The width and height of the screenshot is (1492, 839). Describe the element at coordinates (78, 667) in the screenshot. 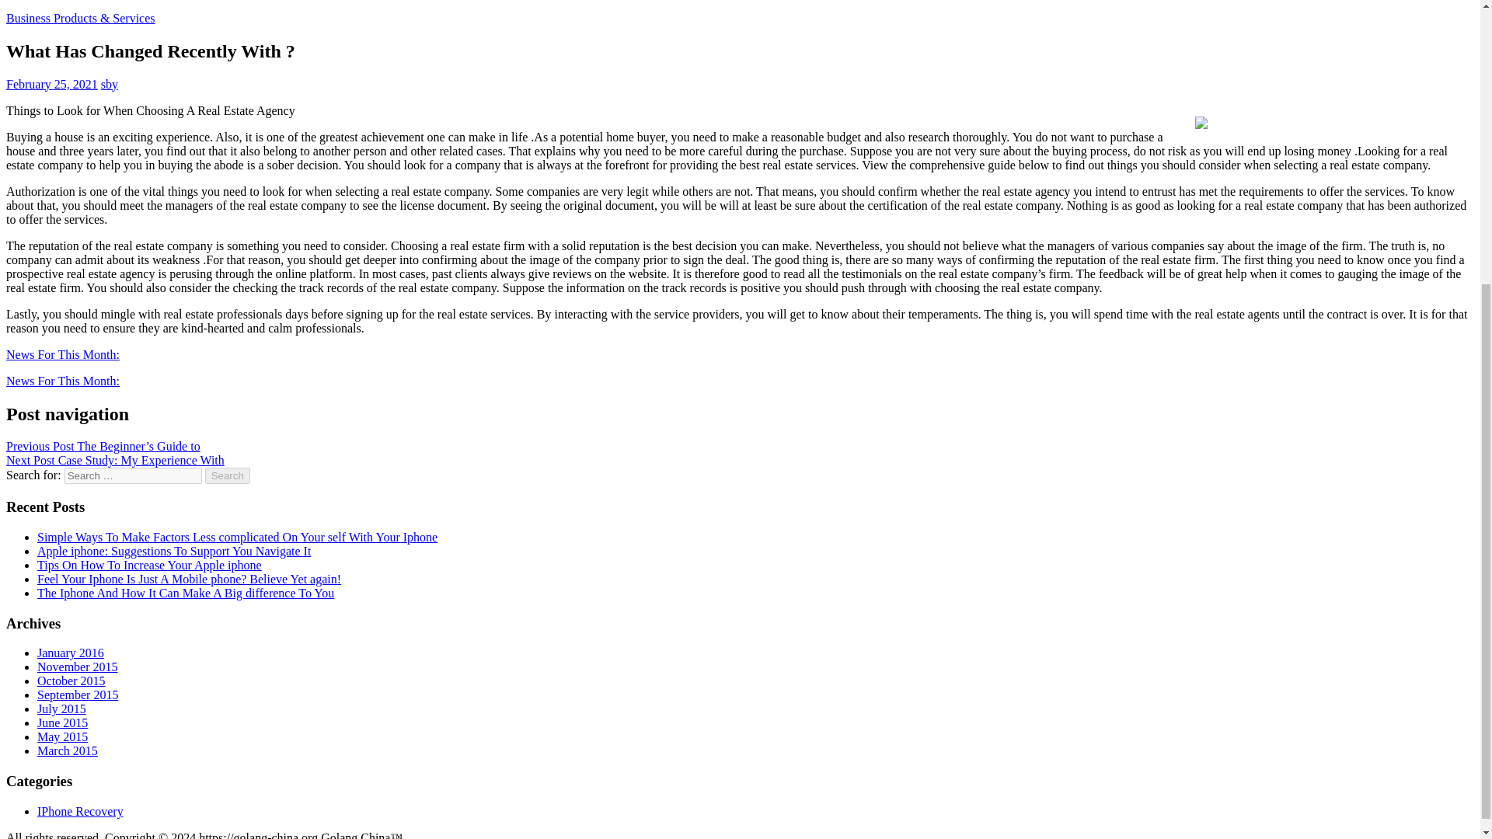

I see `November 2015` at that location.